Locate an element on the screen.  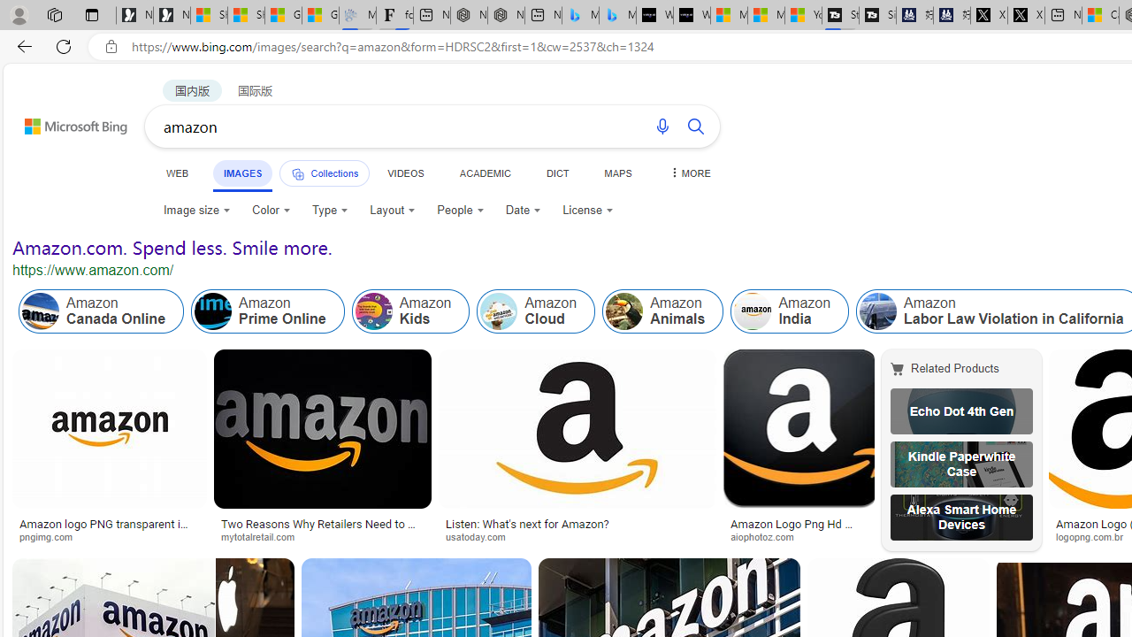
Image result for amazon is located at coordinates (255, 597).